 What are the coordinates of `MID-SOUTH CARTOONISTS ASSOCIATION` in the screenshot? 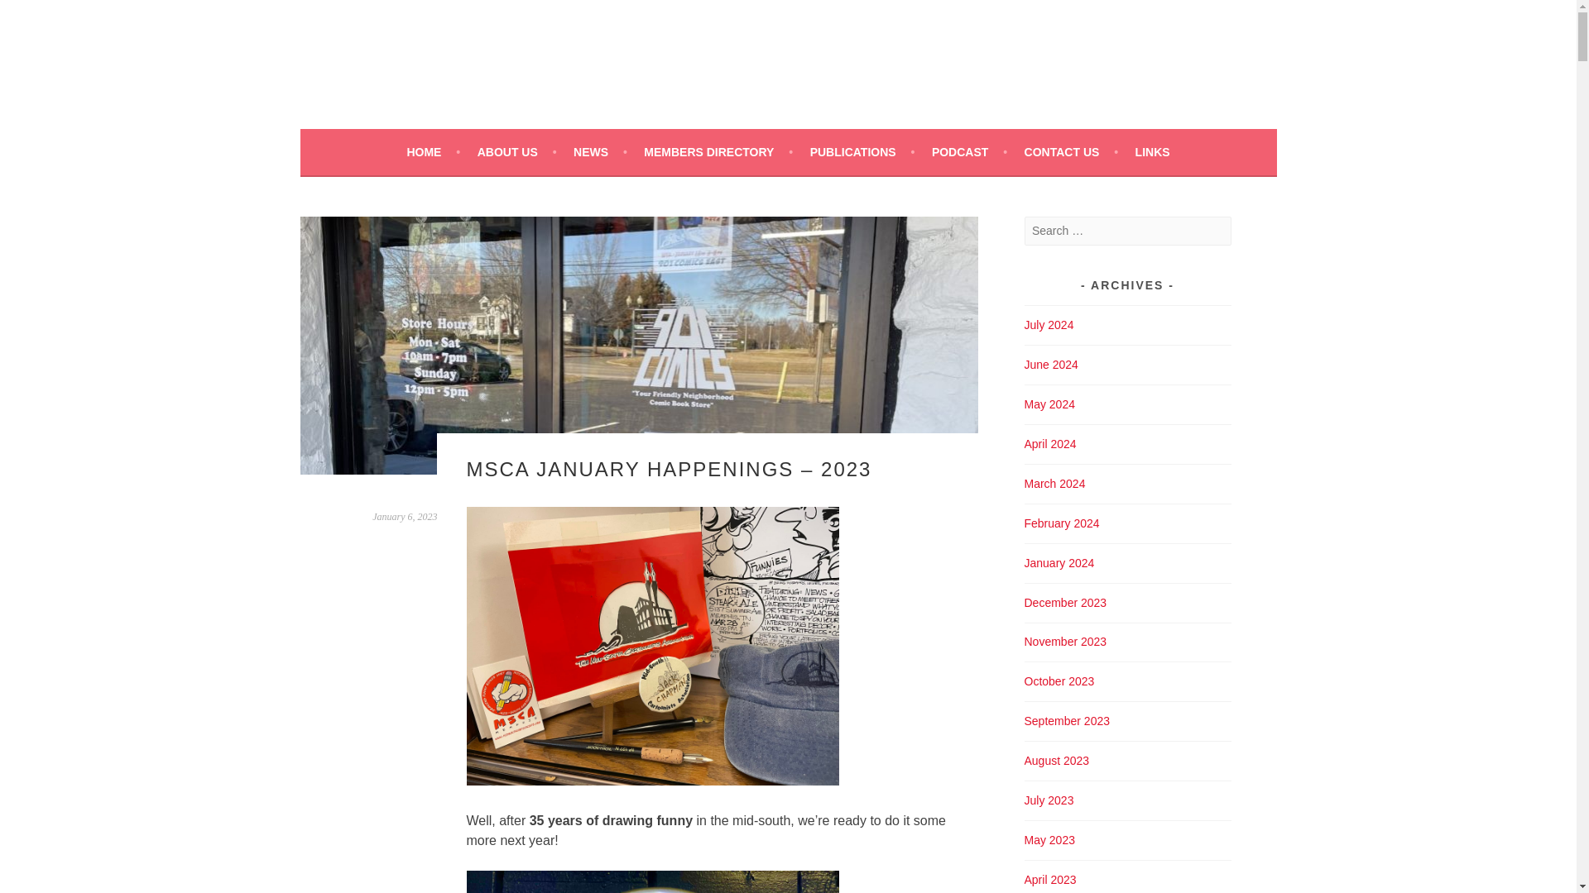 It's located at (672, 58).